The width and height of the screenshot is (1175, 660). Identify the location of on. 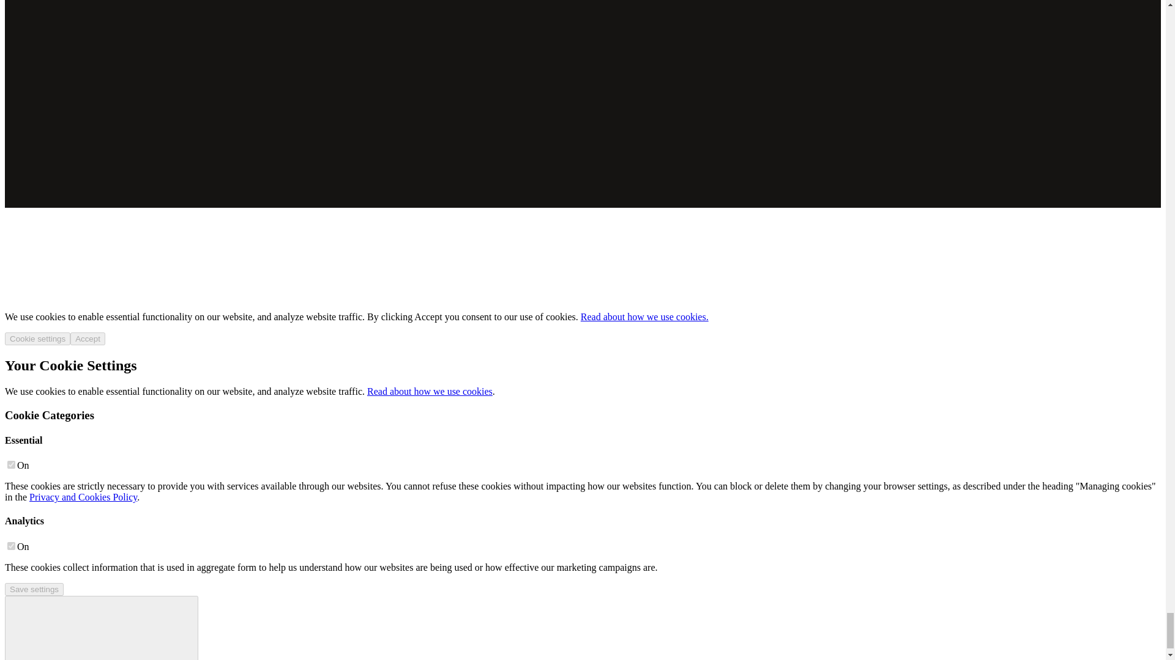
(11, 464).